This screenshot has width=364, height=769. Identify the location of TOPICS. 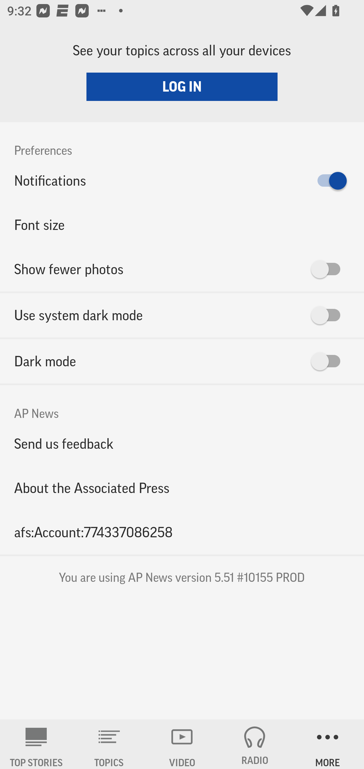
(109, 744).